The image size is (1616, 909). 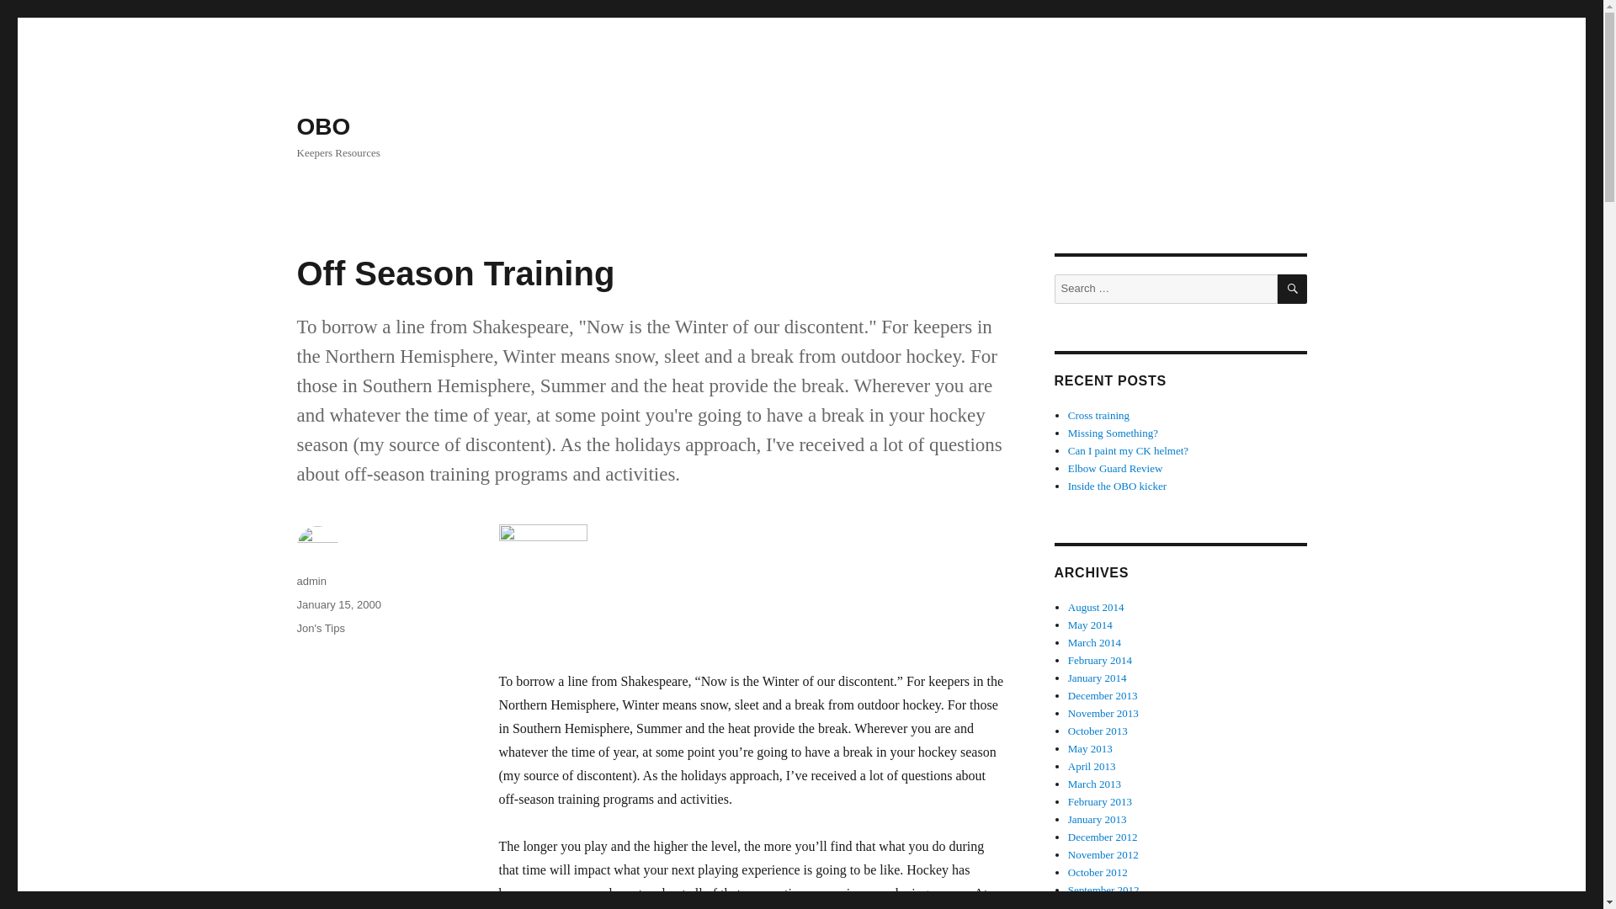 I want to click on Cross training, so click(x=1099, y=416).